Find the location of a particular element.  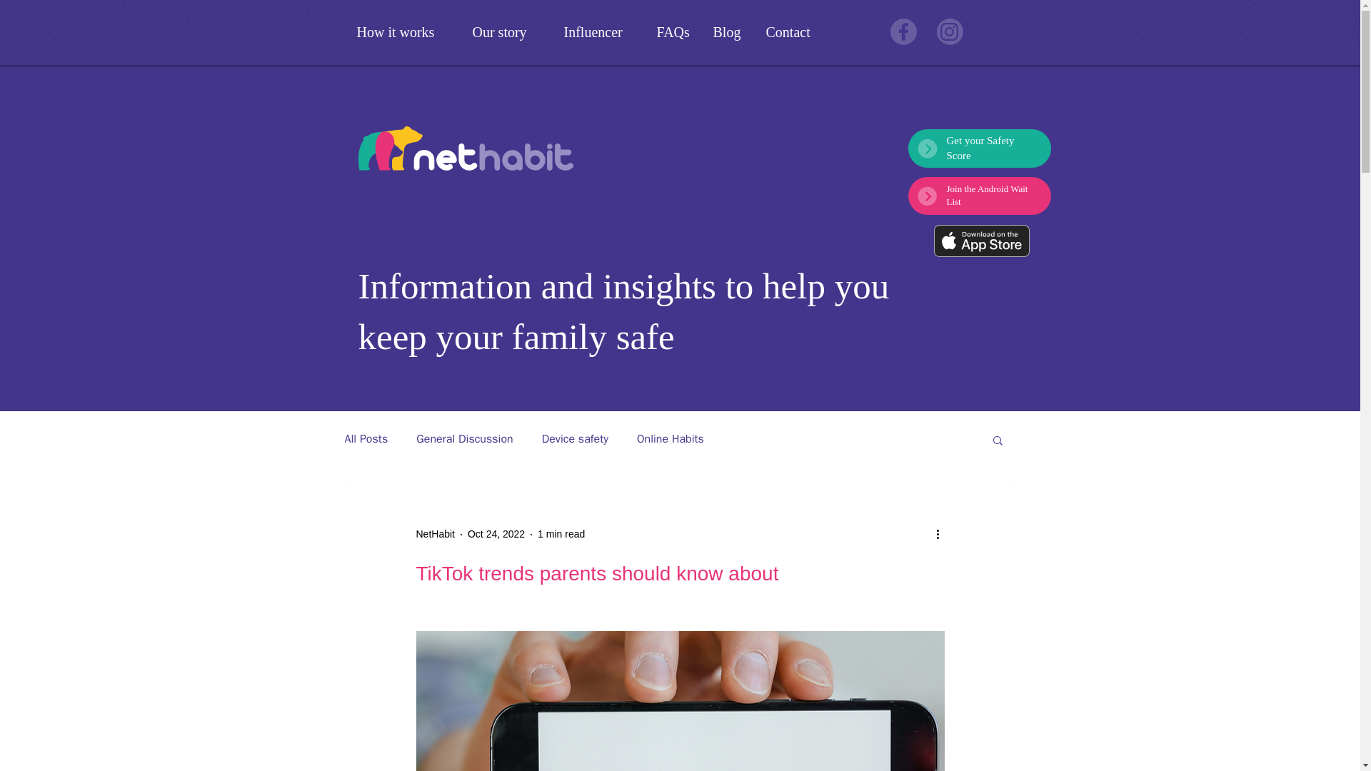

Contact is located at coordinates (795, 32).